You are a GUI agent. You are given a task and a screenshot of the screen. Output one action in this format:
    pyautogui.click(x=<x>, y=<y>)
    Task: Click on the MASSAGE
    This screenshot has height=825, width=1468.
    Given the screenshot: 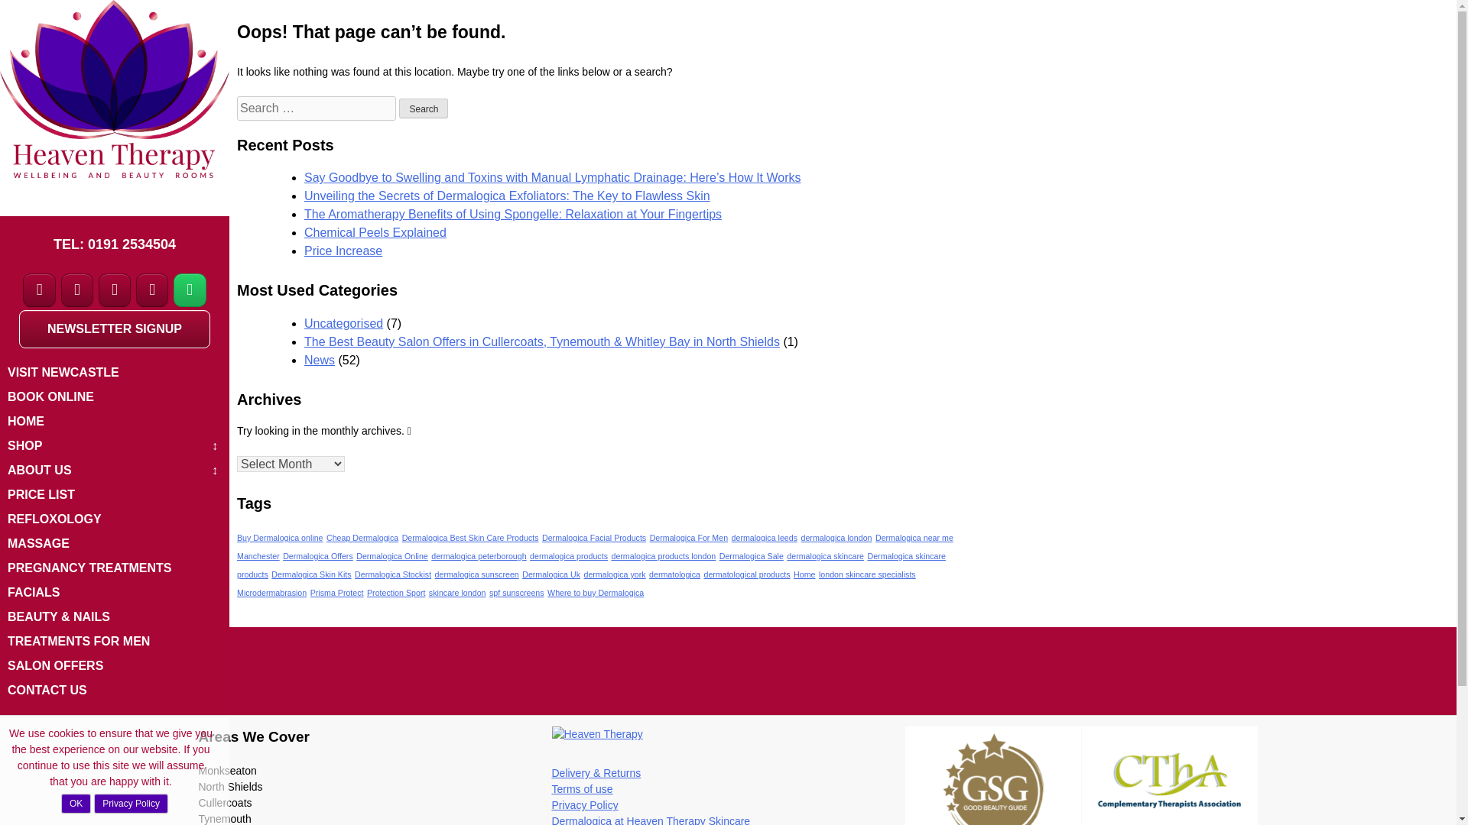 What is the action you would take?
    pyautogui.click(x=114, y=543)
    